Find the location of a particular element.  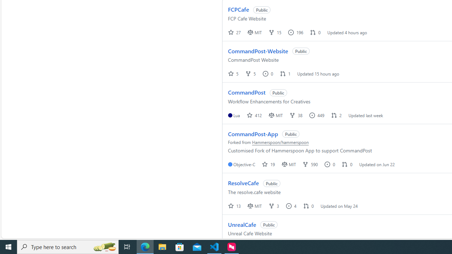

 2  is located at coordinates (337, 115).